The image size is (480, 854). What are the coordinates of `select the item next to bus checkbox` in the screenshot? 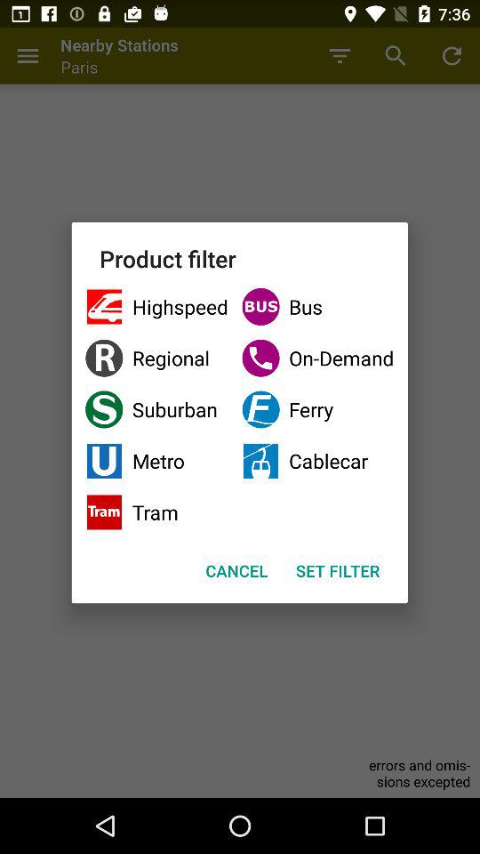 It's located at (156, 306).